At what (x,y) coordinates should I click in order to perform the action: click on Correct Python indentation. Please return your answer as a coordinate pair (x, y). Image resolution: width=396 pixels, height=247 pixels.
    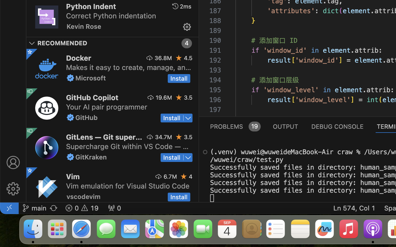
    Looking at the image, I should click on (111, 16).